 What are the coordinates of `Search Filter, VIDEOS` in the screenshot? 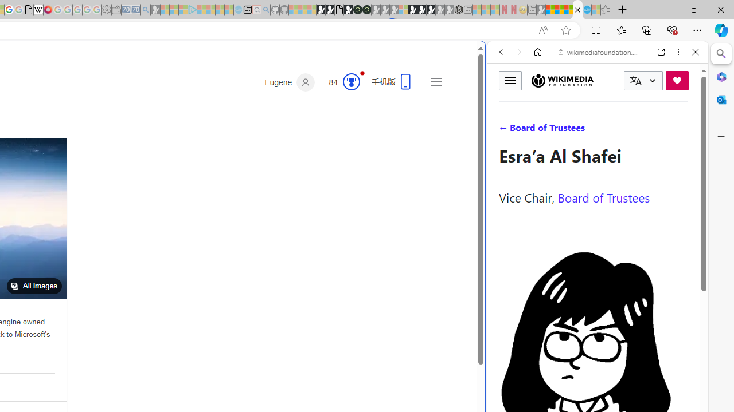 It's located at (577, 130).